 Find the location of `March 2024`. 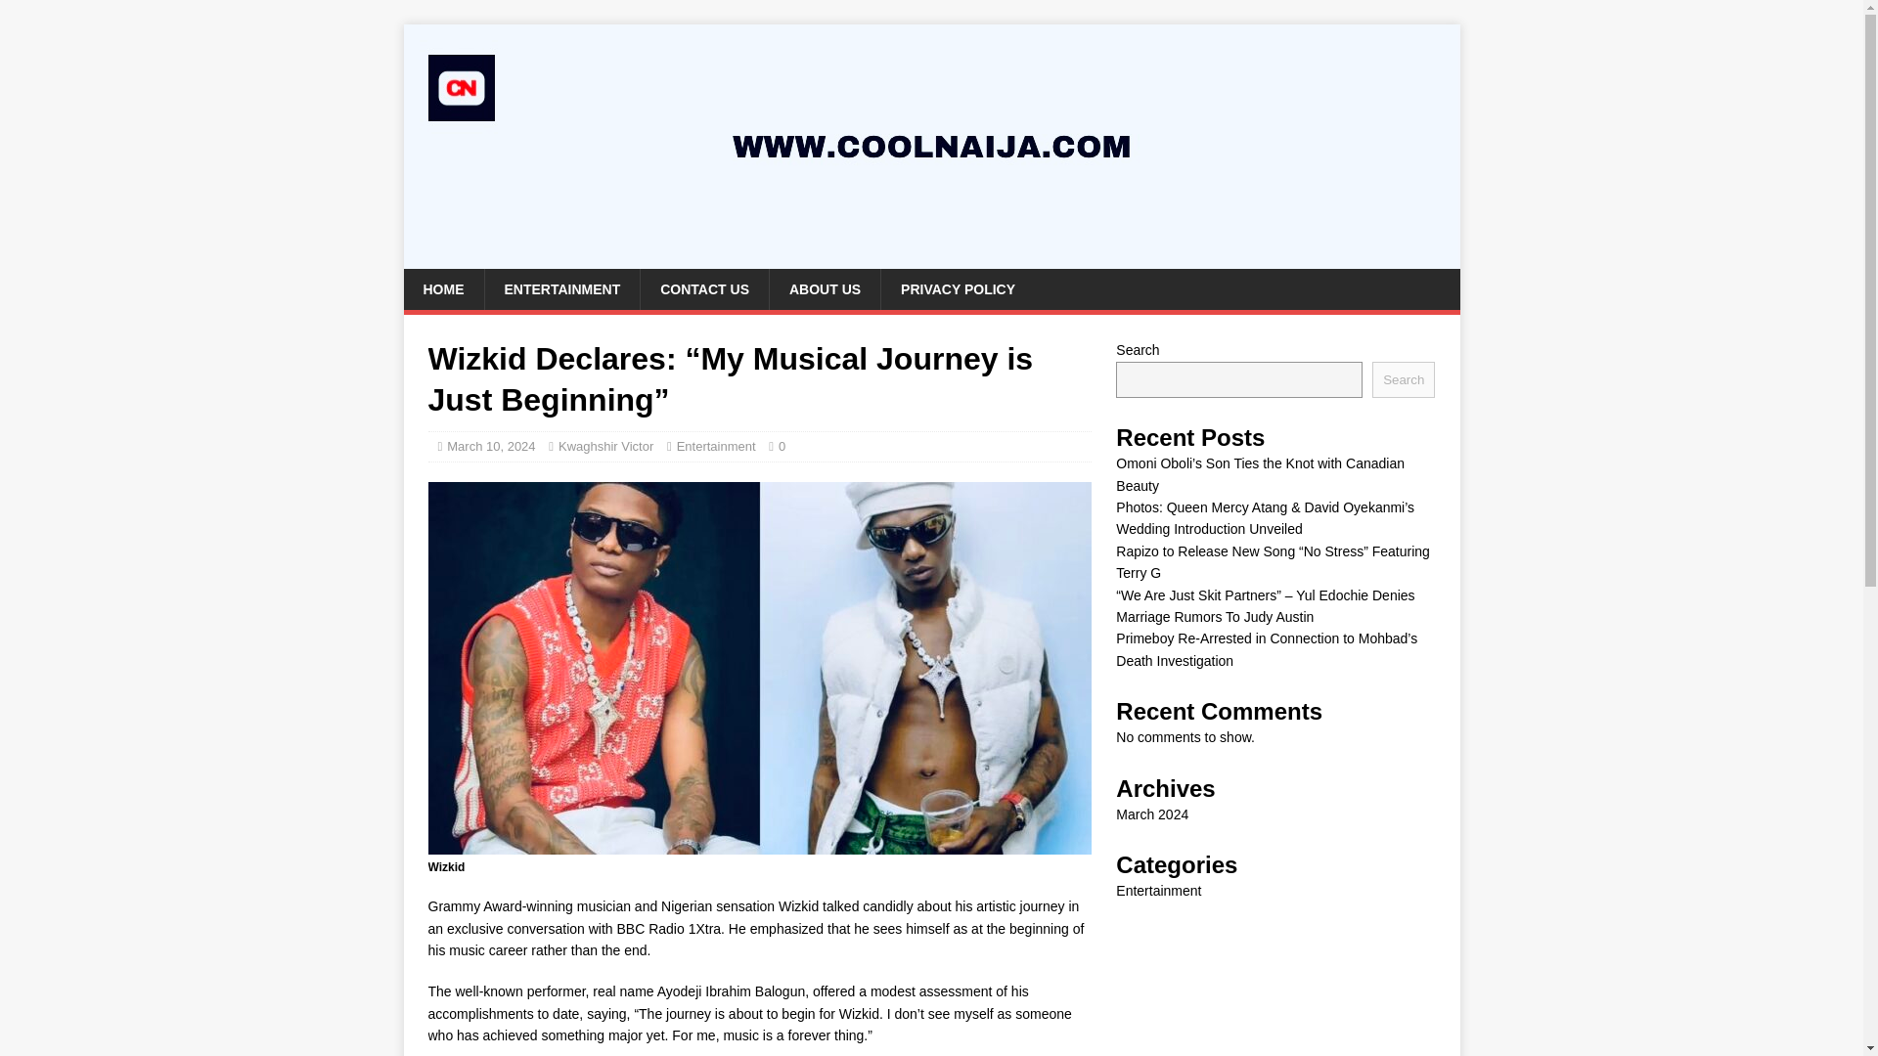

March 2024 is located at coordinates (1152, 814).